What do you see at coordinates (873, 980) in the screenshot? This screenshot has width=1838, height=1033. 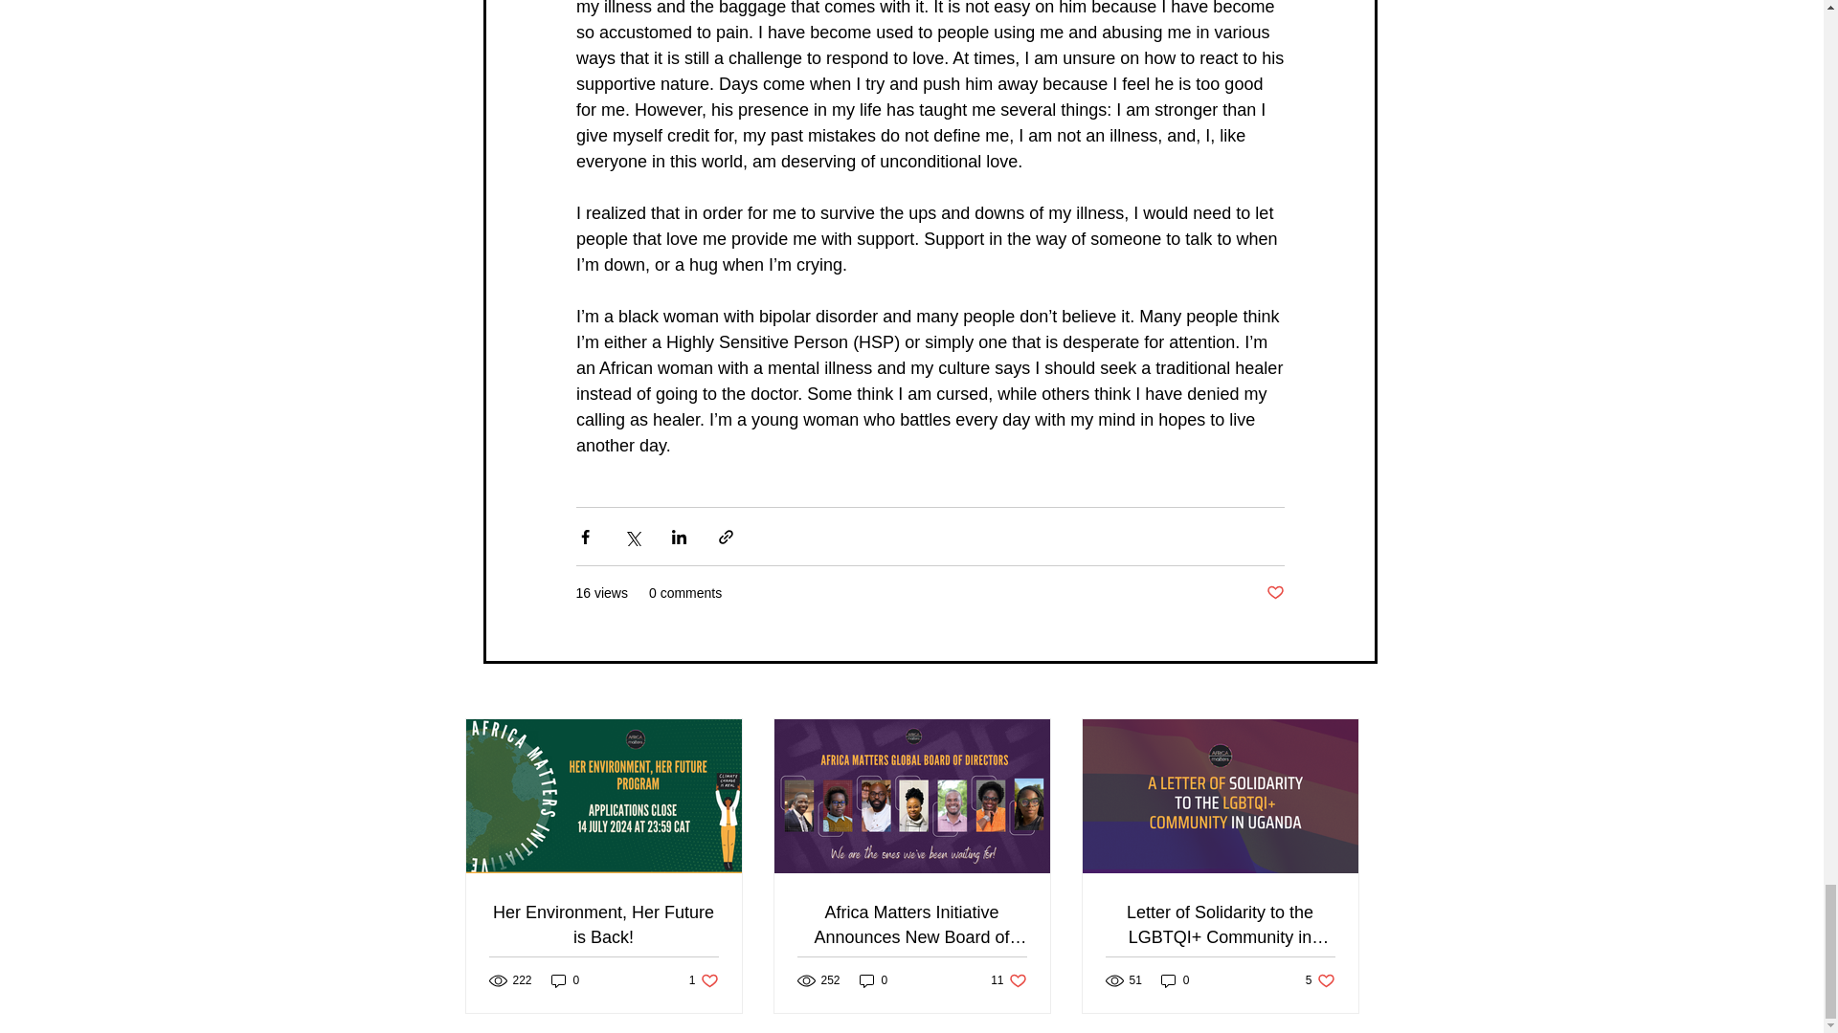 I see `0` at bounding box center [873, 980].